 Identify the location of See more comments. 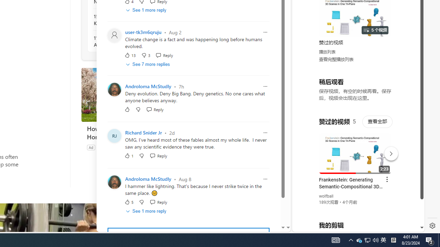
(188, 236).